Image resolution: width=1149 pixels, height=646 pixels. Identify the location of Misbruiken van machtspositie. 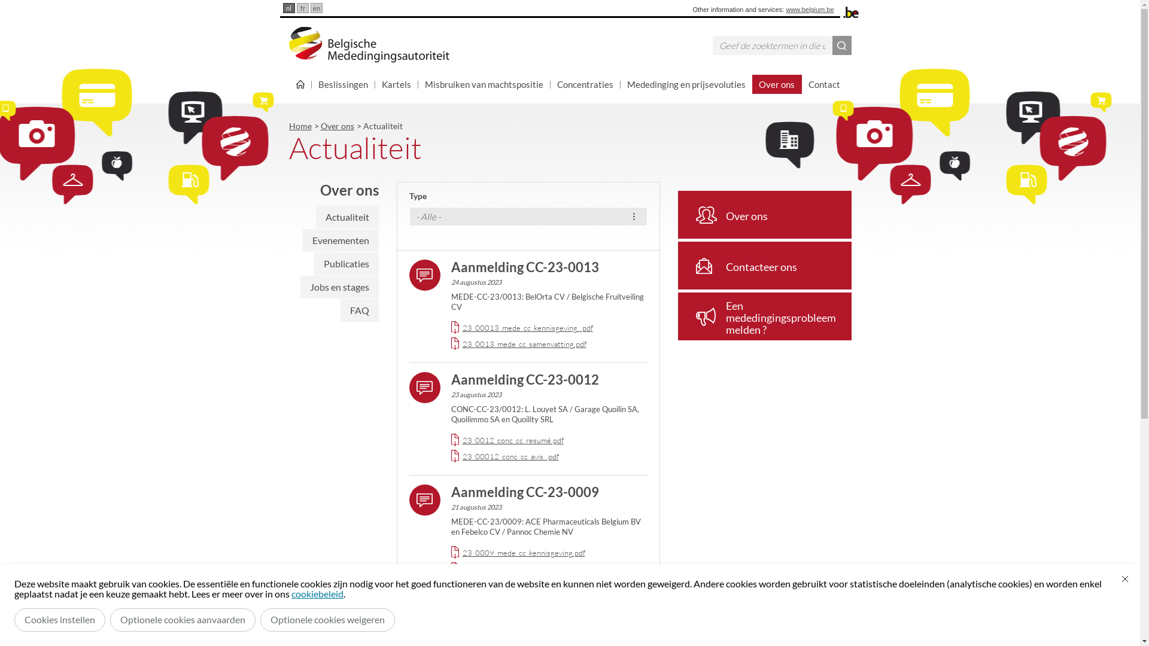
(484, 84).